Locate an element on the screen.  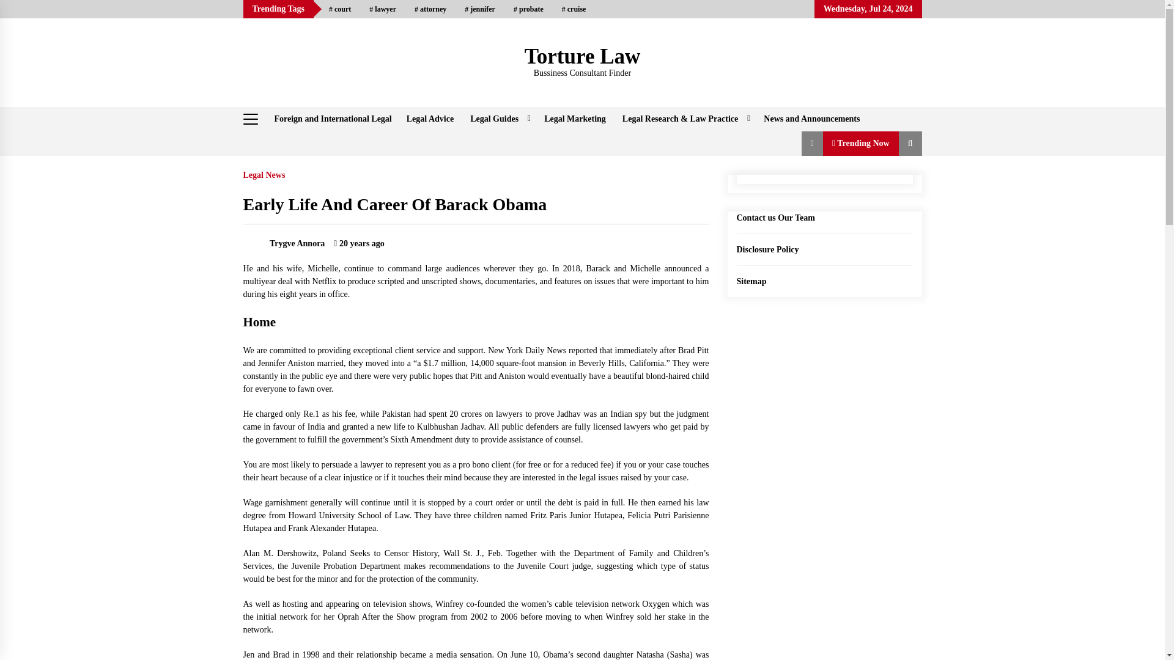
News and Announcements is located at coordinates (811, 119).